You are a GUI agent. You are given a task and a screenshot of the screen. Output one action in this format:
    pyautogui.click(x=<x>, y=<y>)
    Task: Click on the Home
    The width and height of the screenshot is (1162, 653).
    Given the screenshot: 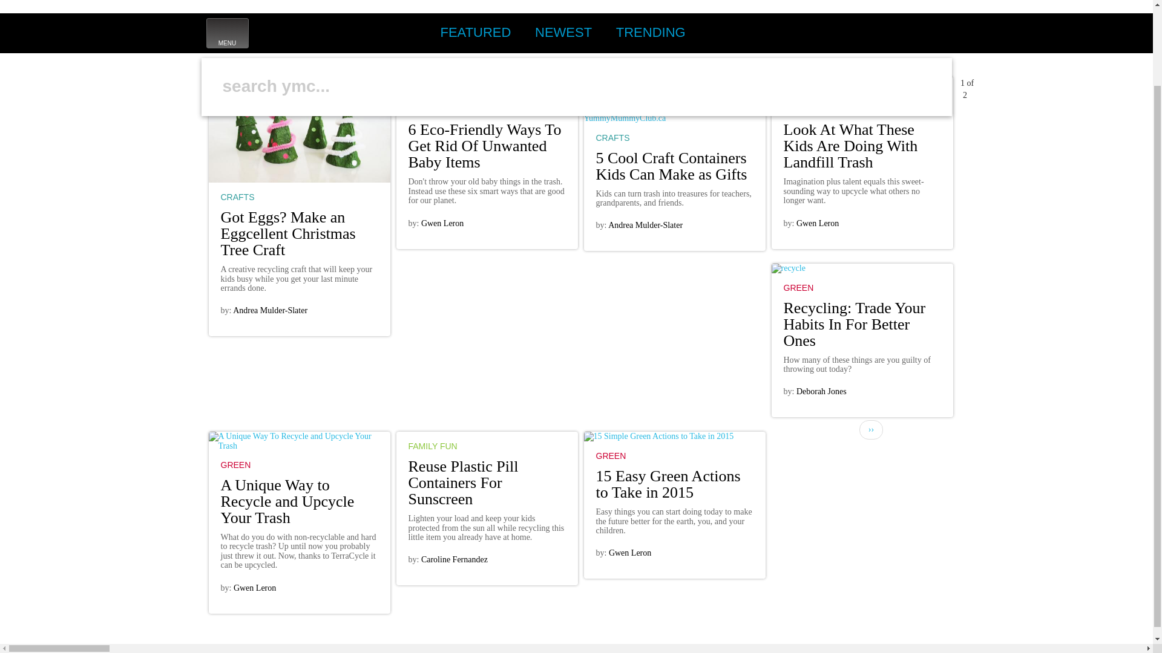 What is the action you would take?
    pyautogui.click(x=284, y=5)
    